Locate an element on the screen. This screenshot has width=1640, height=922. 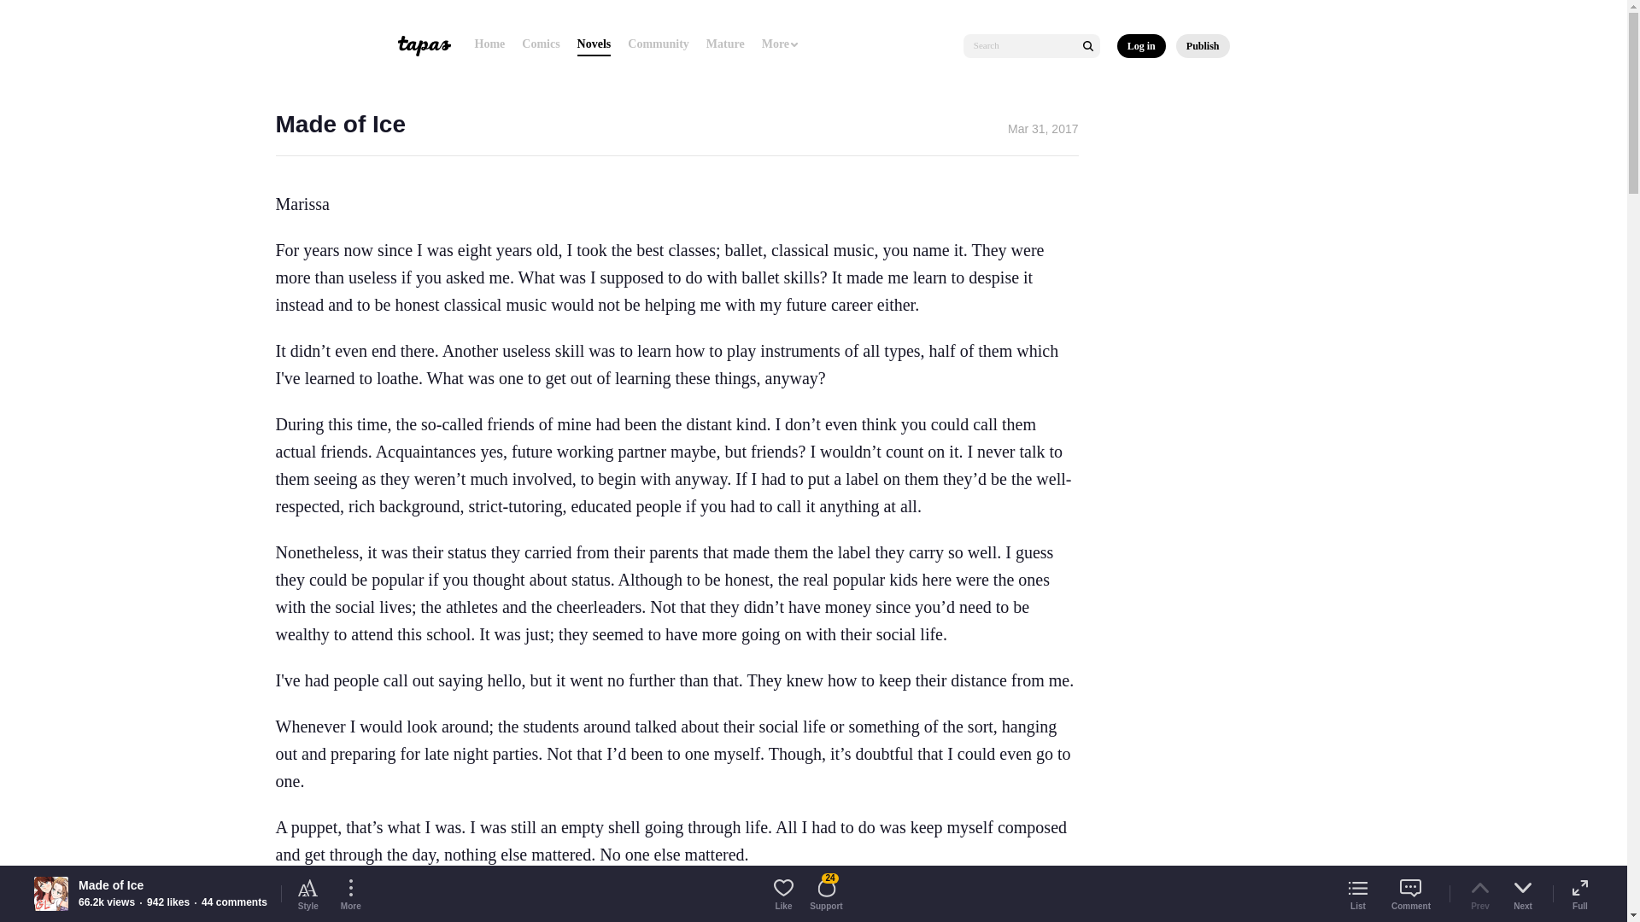
Comics is located at coordinates (540, 44).